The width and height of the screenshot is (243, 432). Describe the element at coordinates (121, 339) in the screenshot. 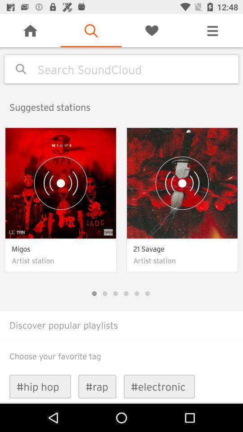

I see `tap the item above the choose your favorite icon` at that location.